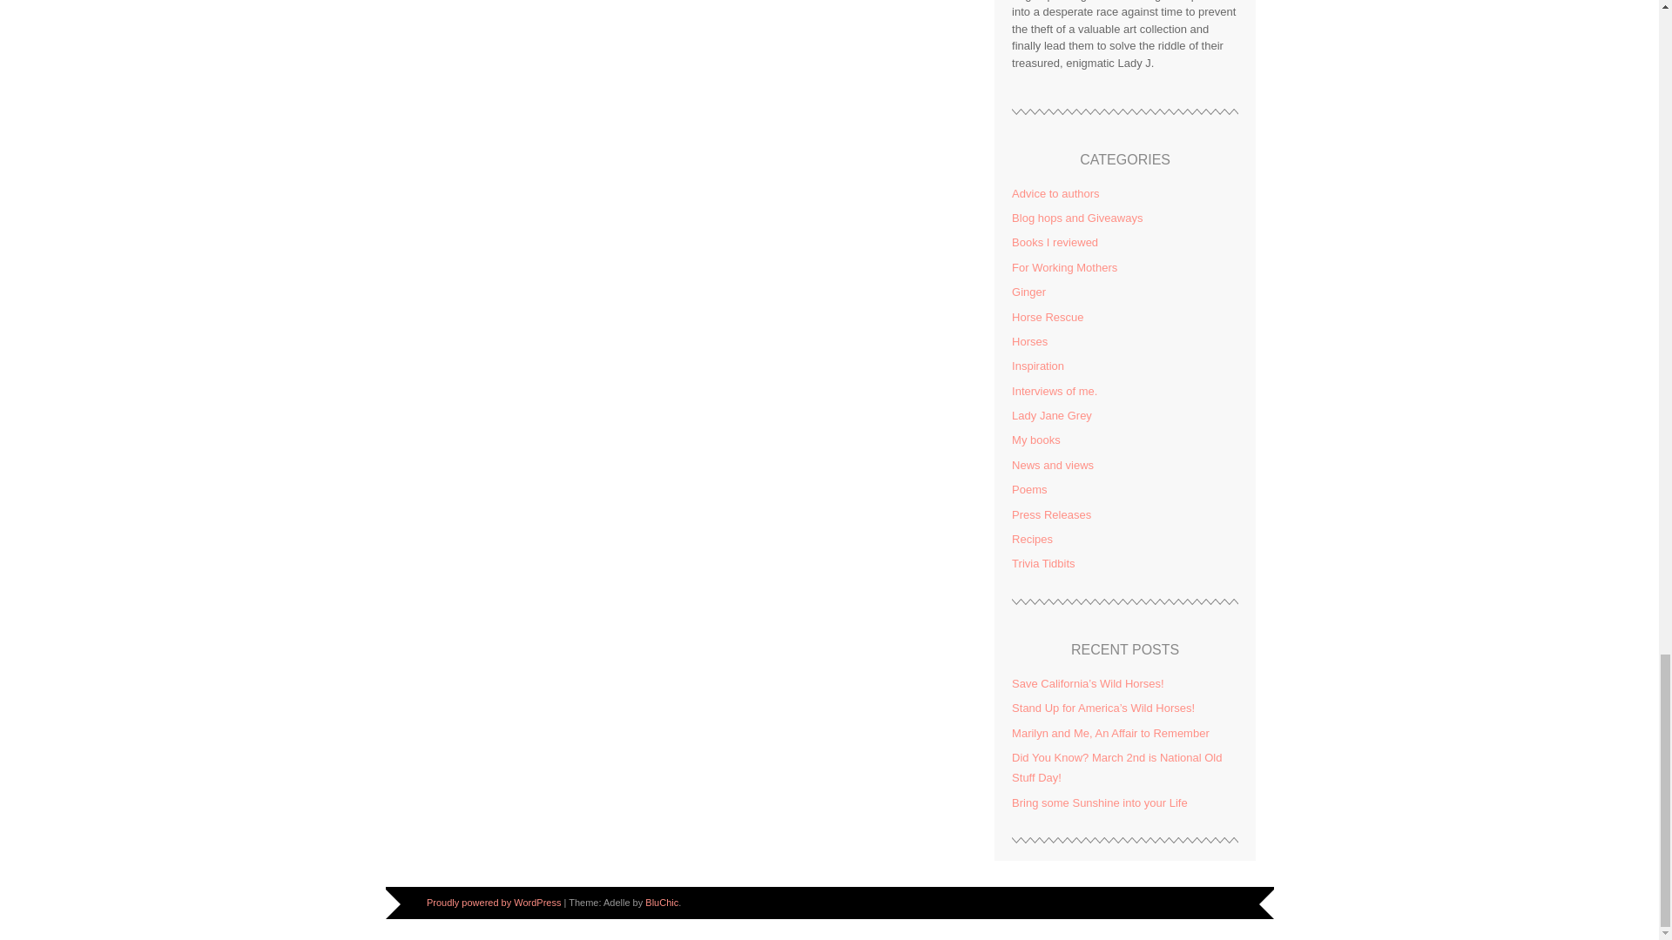  I want to click on Horses, so click(1029, 341).